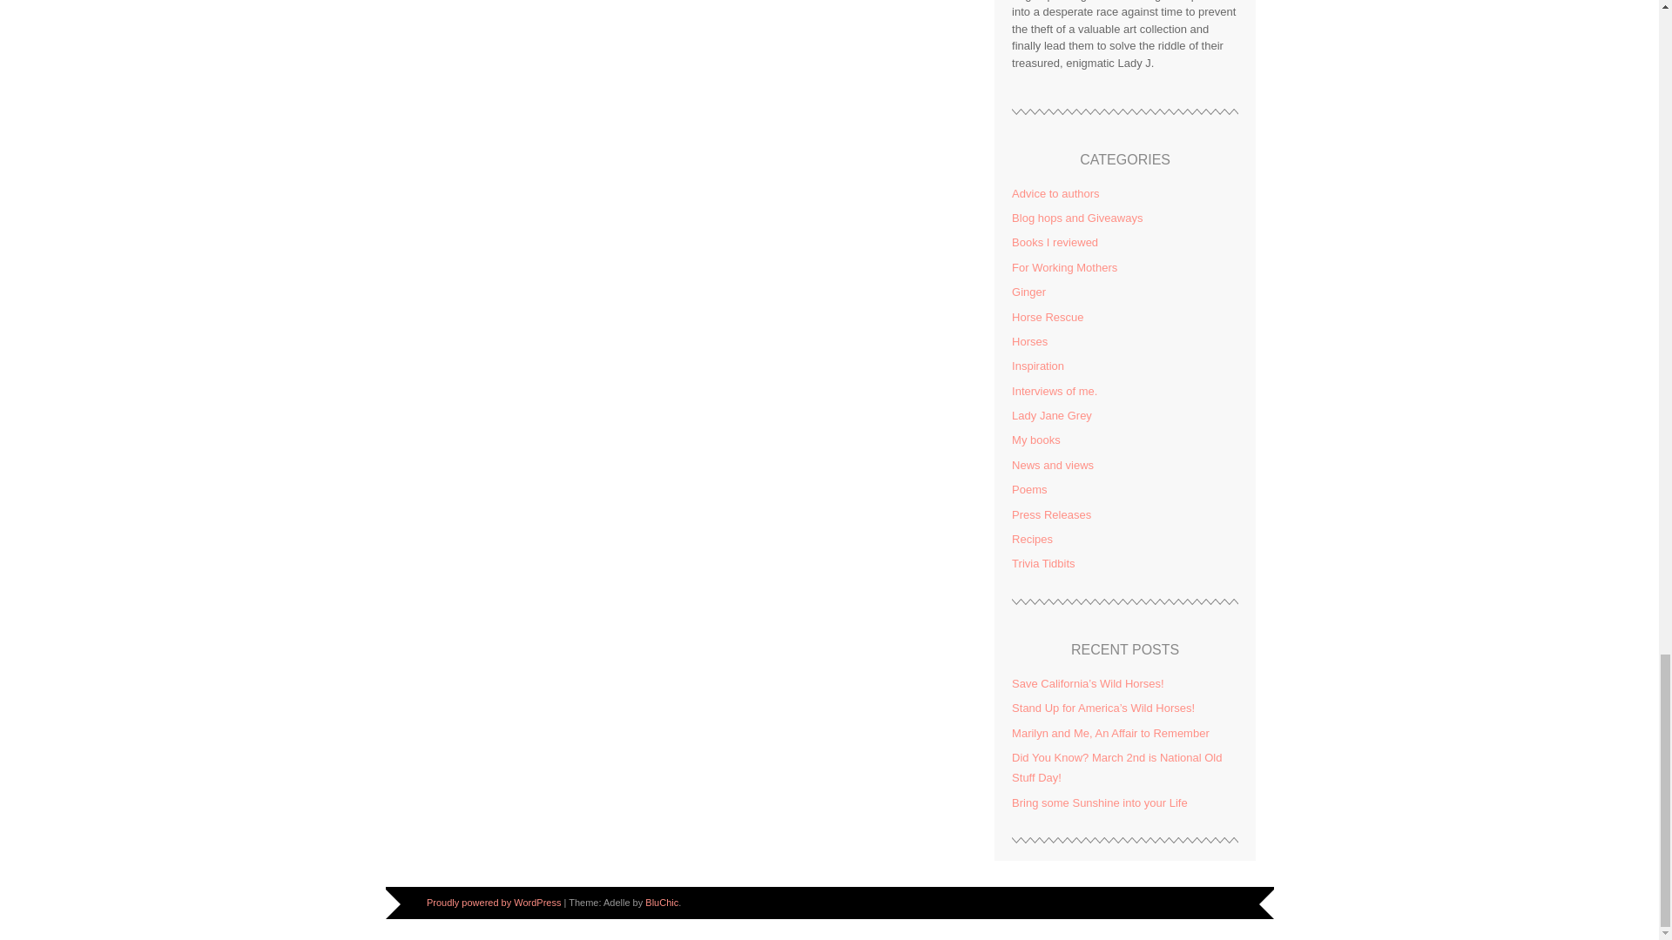  I want to click on Horses, so click(1029, 341).